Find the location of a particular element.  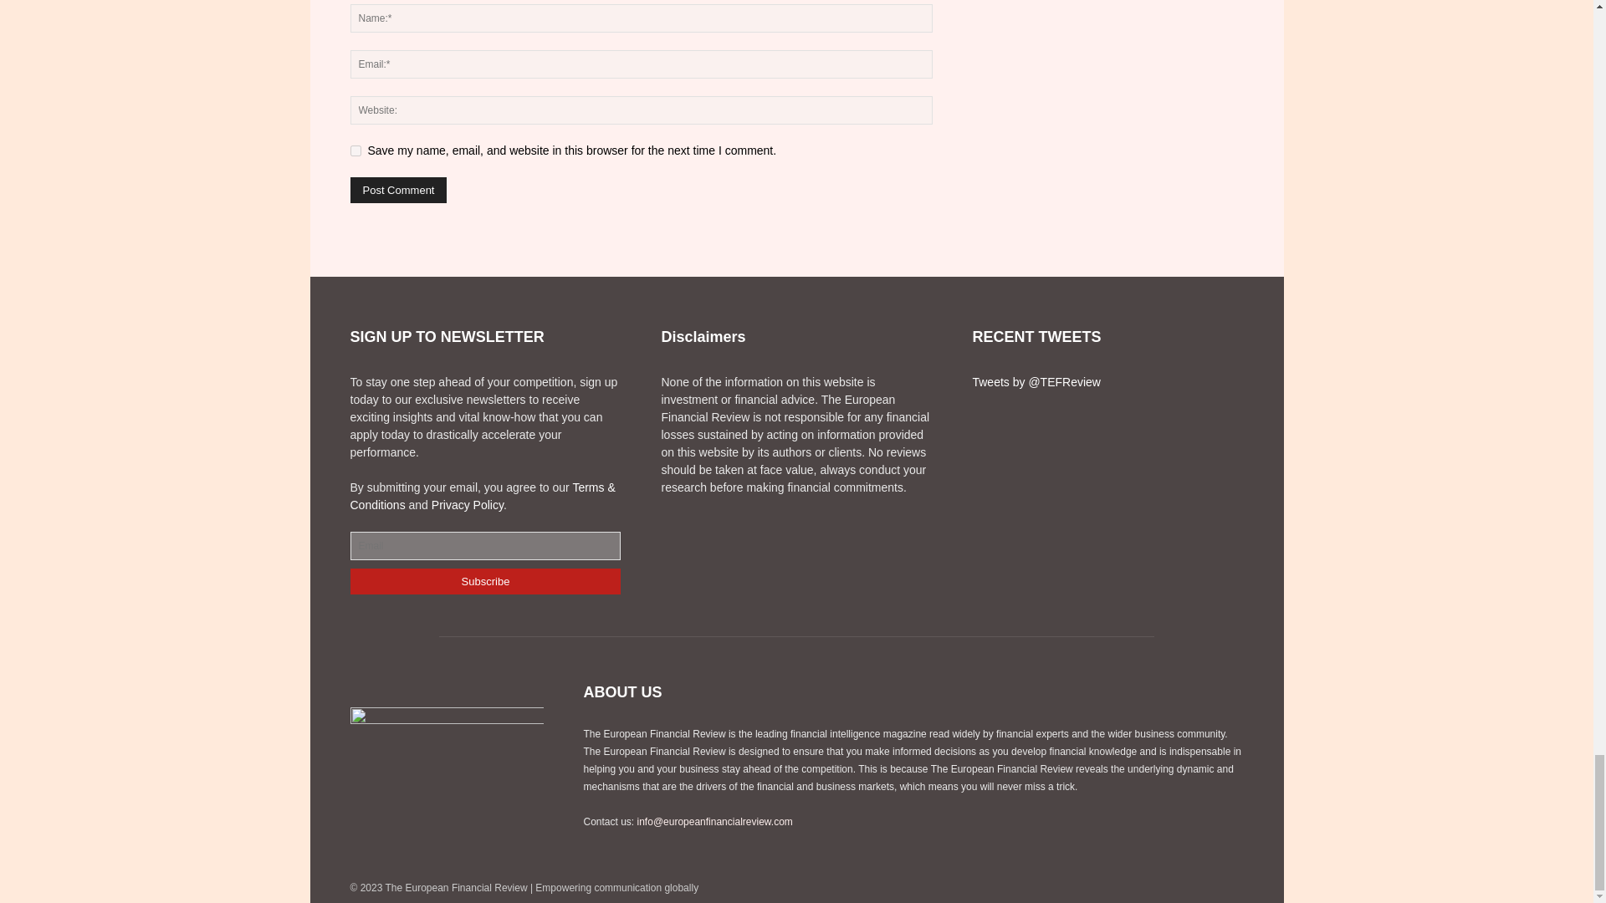

yes is located at coordinates (355, 150).